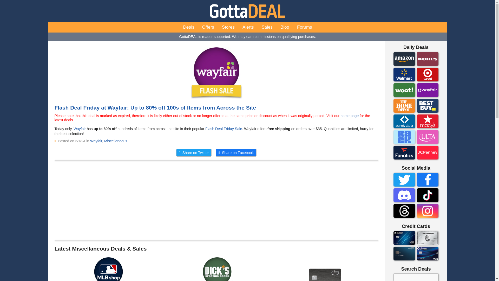 Image resolution: width=499 pixels, height=281 pixels. I want to click on Blog, so click(285, 27).